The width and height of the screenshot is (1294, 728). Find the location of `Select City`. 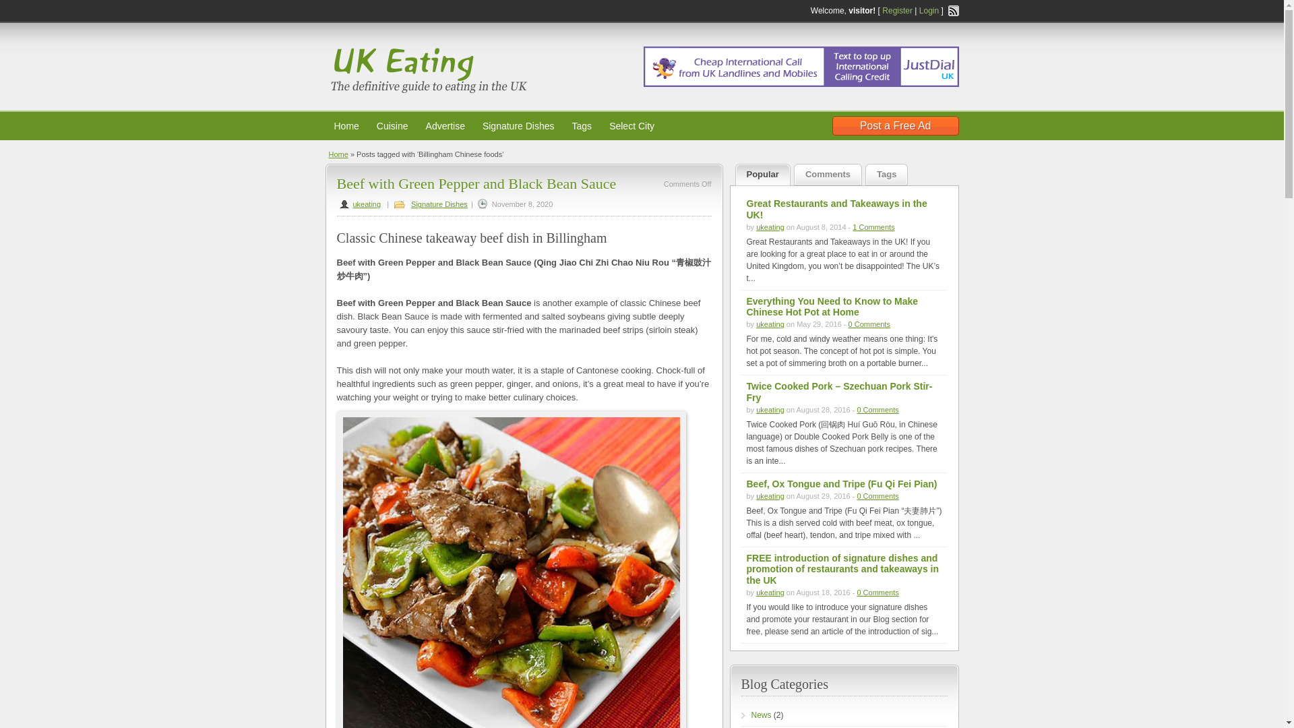

Select City is located at coordinates (632, 125).